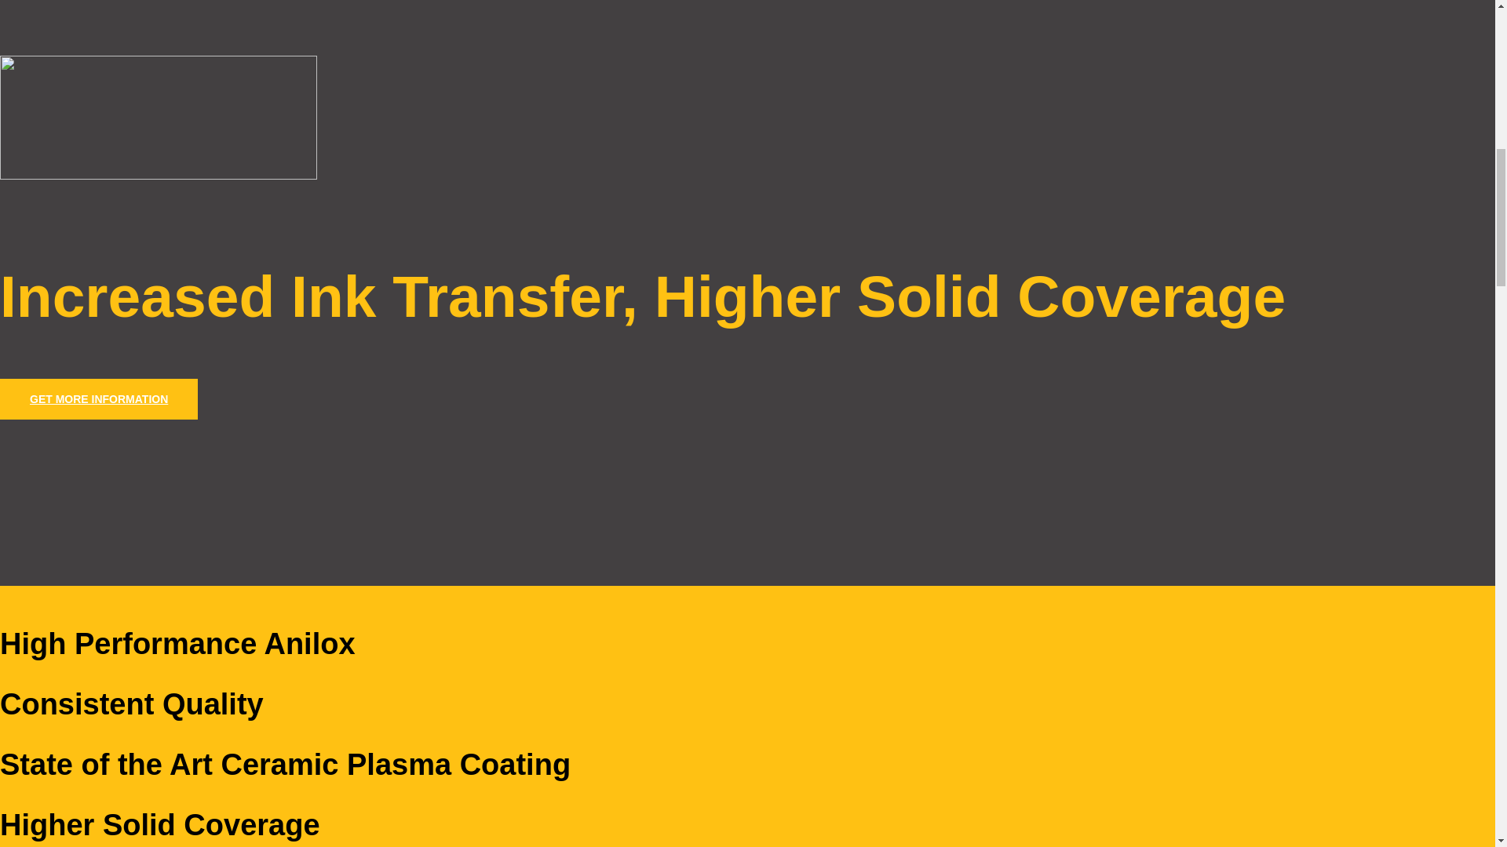  Describe the element at coordinates (15, 386) in the screenshot. I see `3D EFlo - Pamarco` at that location.